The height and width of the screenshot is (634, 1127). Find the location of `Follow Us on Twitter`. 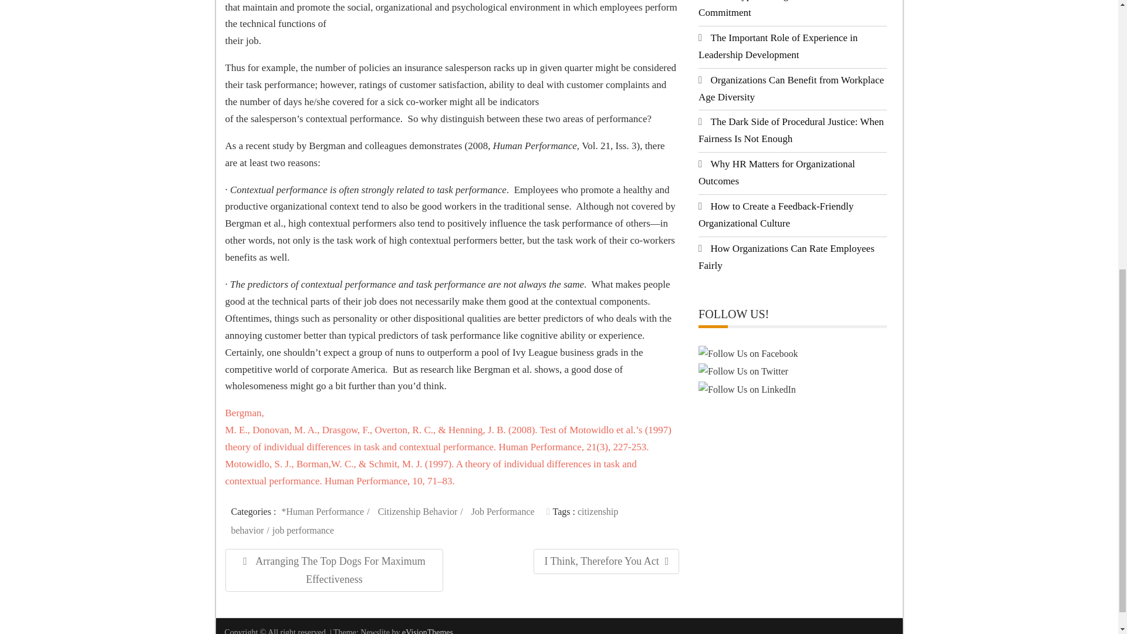

Follow Us on Twitter is located at coordinates (606, 561).